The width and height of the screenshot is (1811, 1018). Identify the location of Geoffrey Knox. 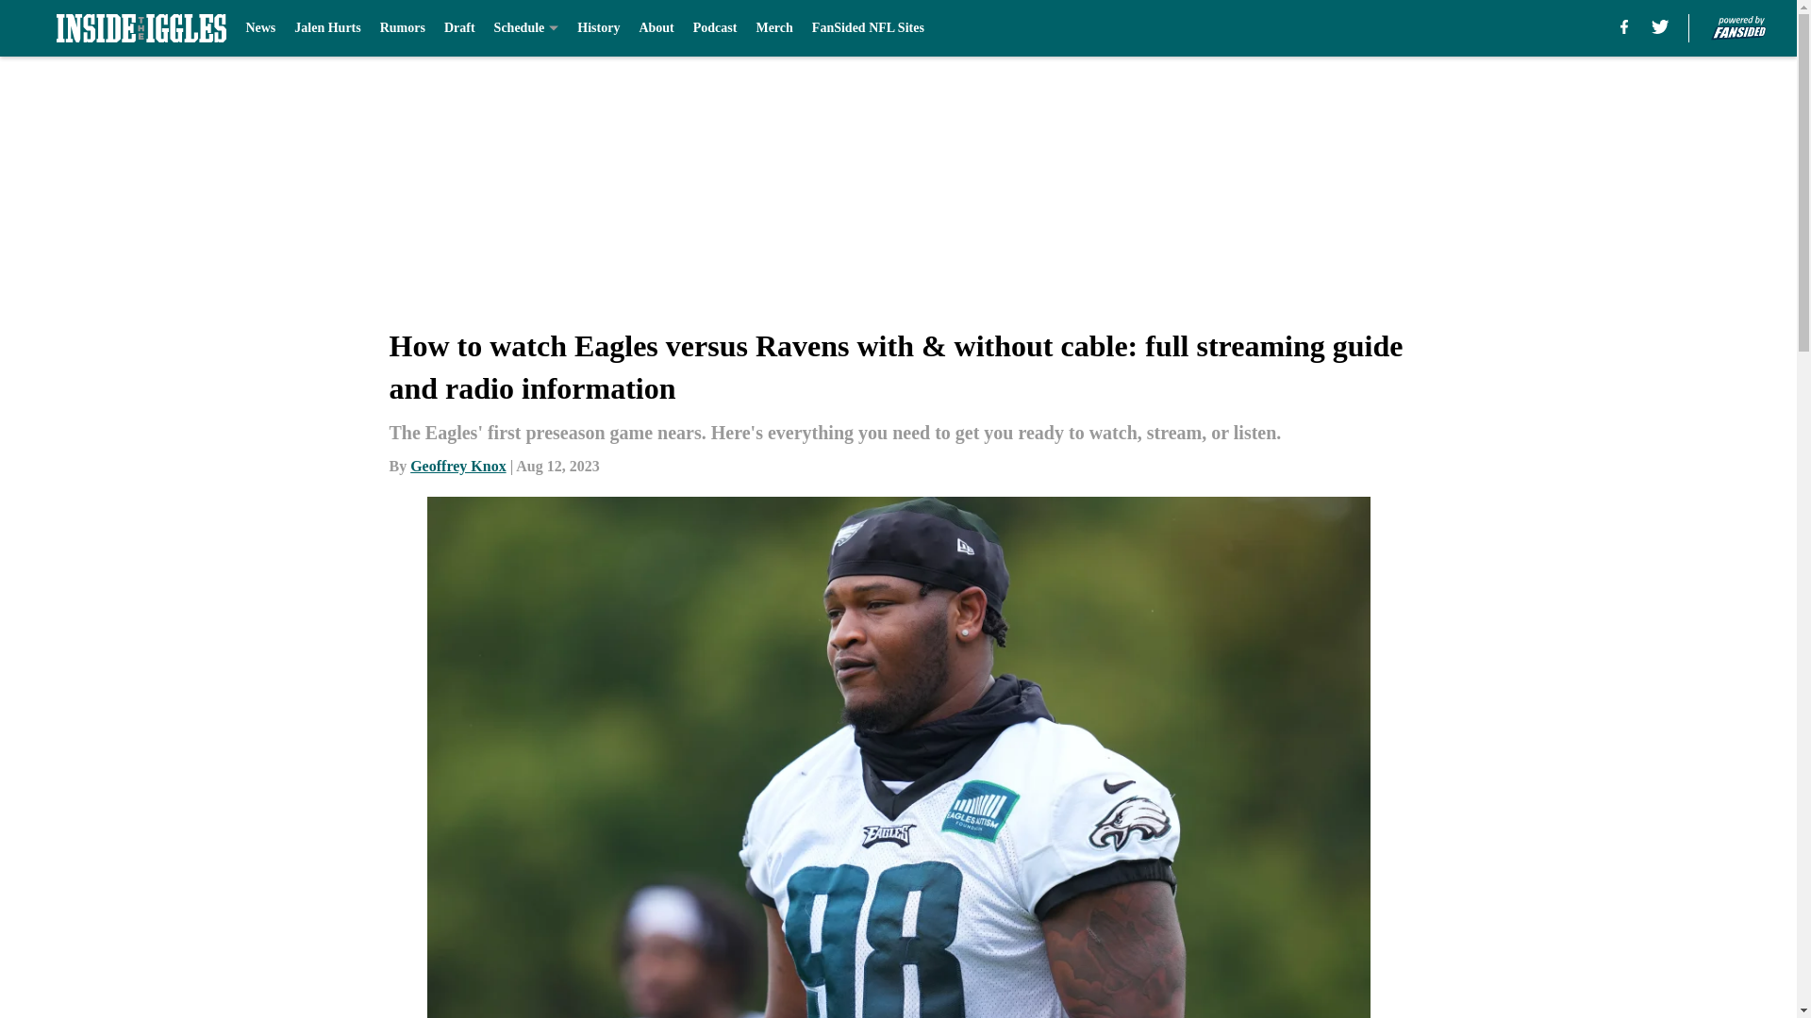
(457, 466).